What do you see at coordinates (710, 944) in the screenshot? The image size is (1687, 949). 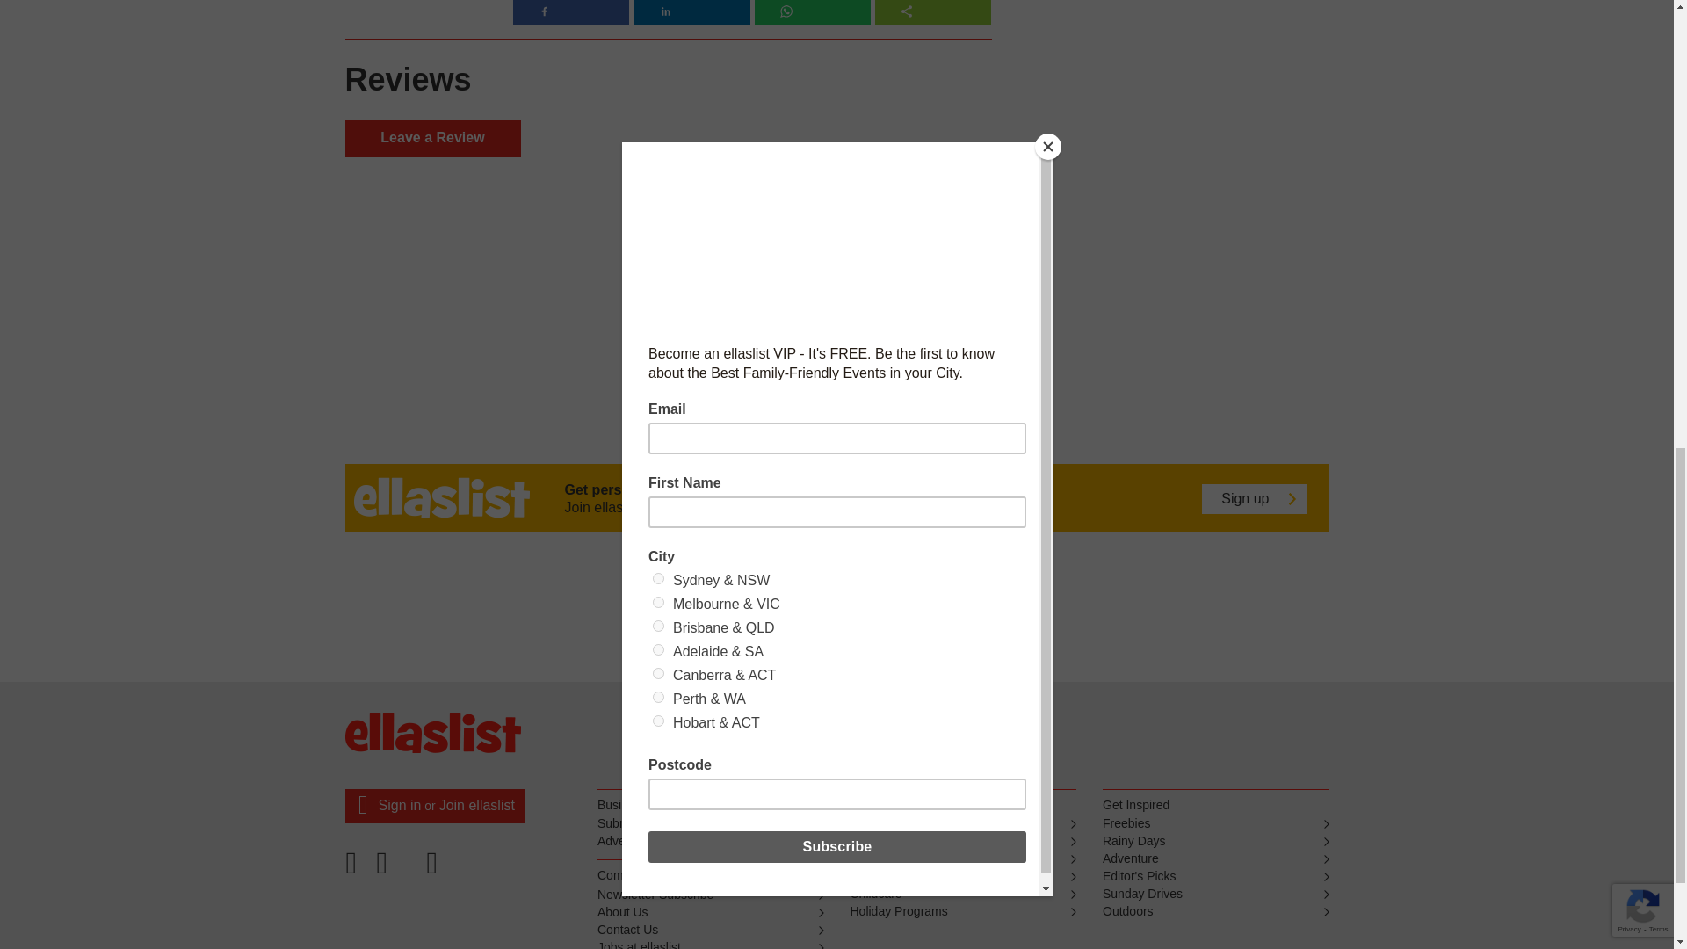 I see `Jobs at ellaslist` at bounding box center [710, 944].